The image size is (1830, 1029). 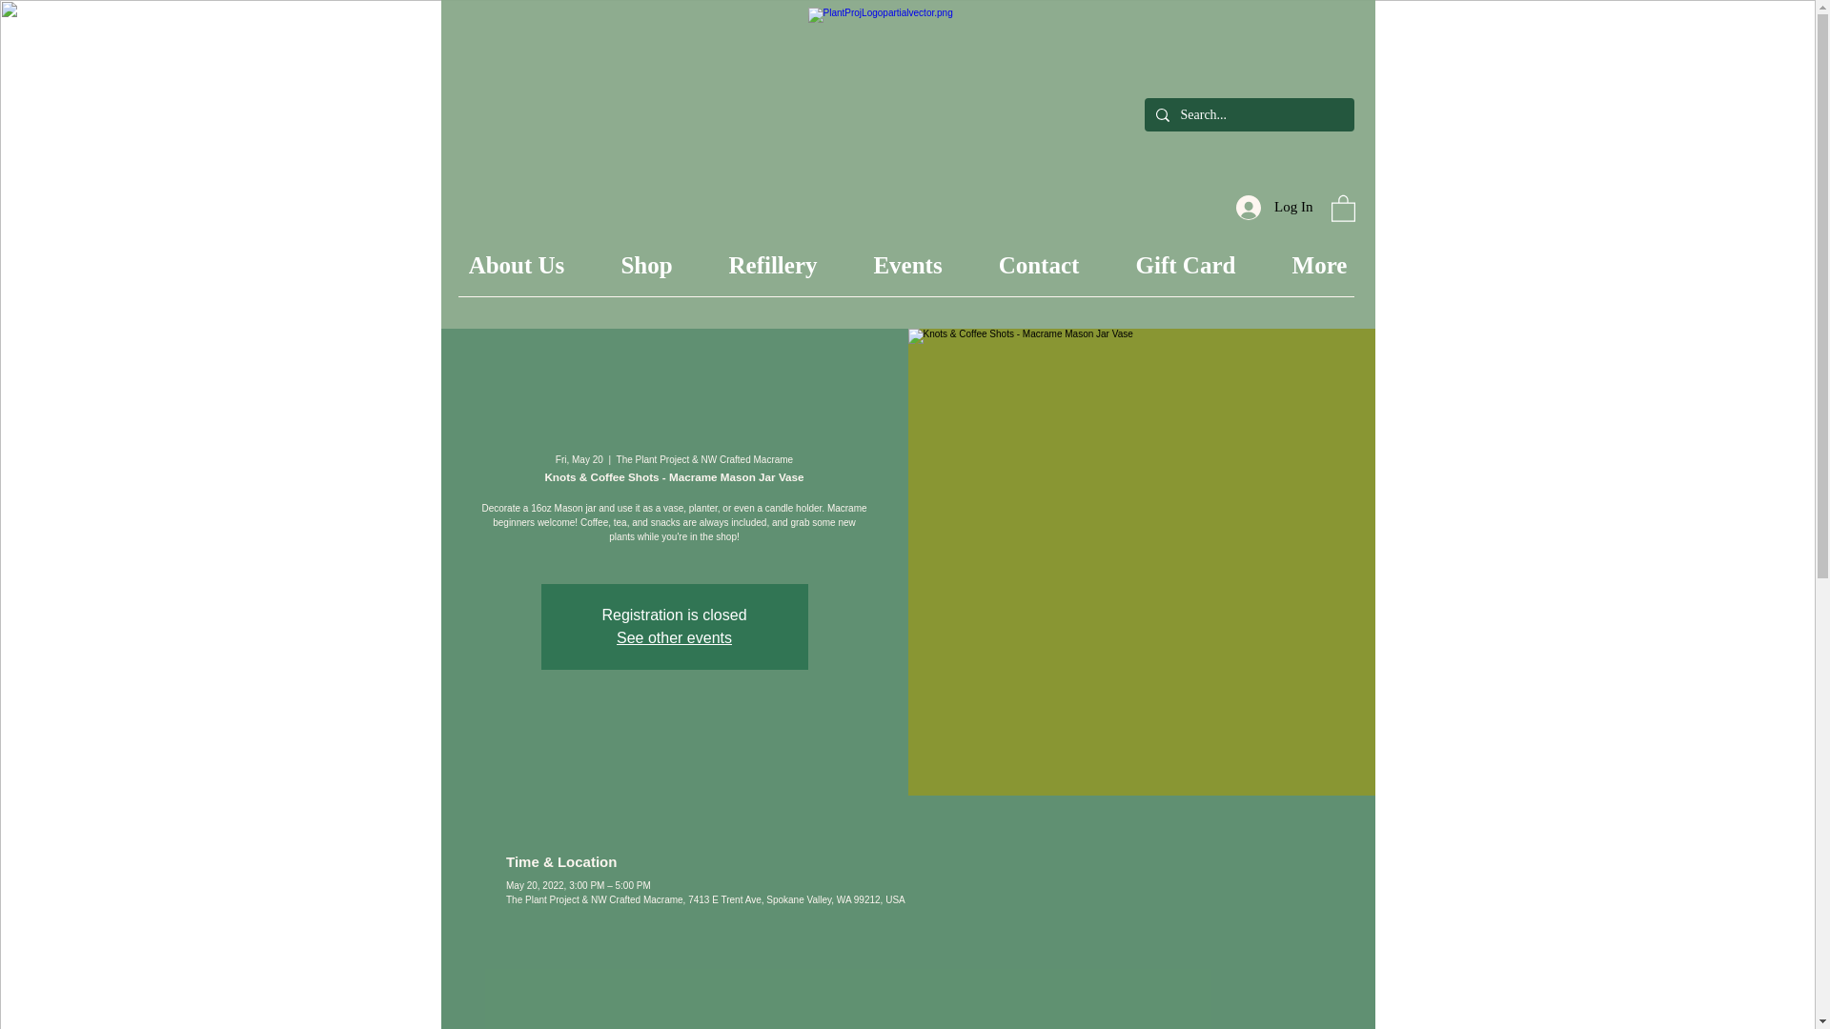 What do you see at coordinates (906, 265) in the screenshot?
I see `Events` at bounding box center [906, 265].